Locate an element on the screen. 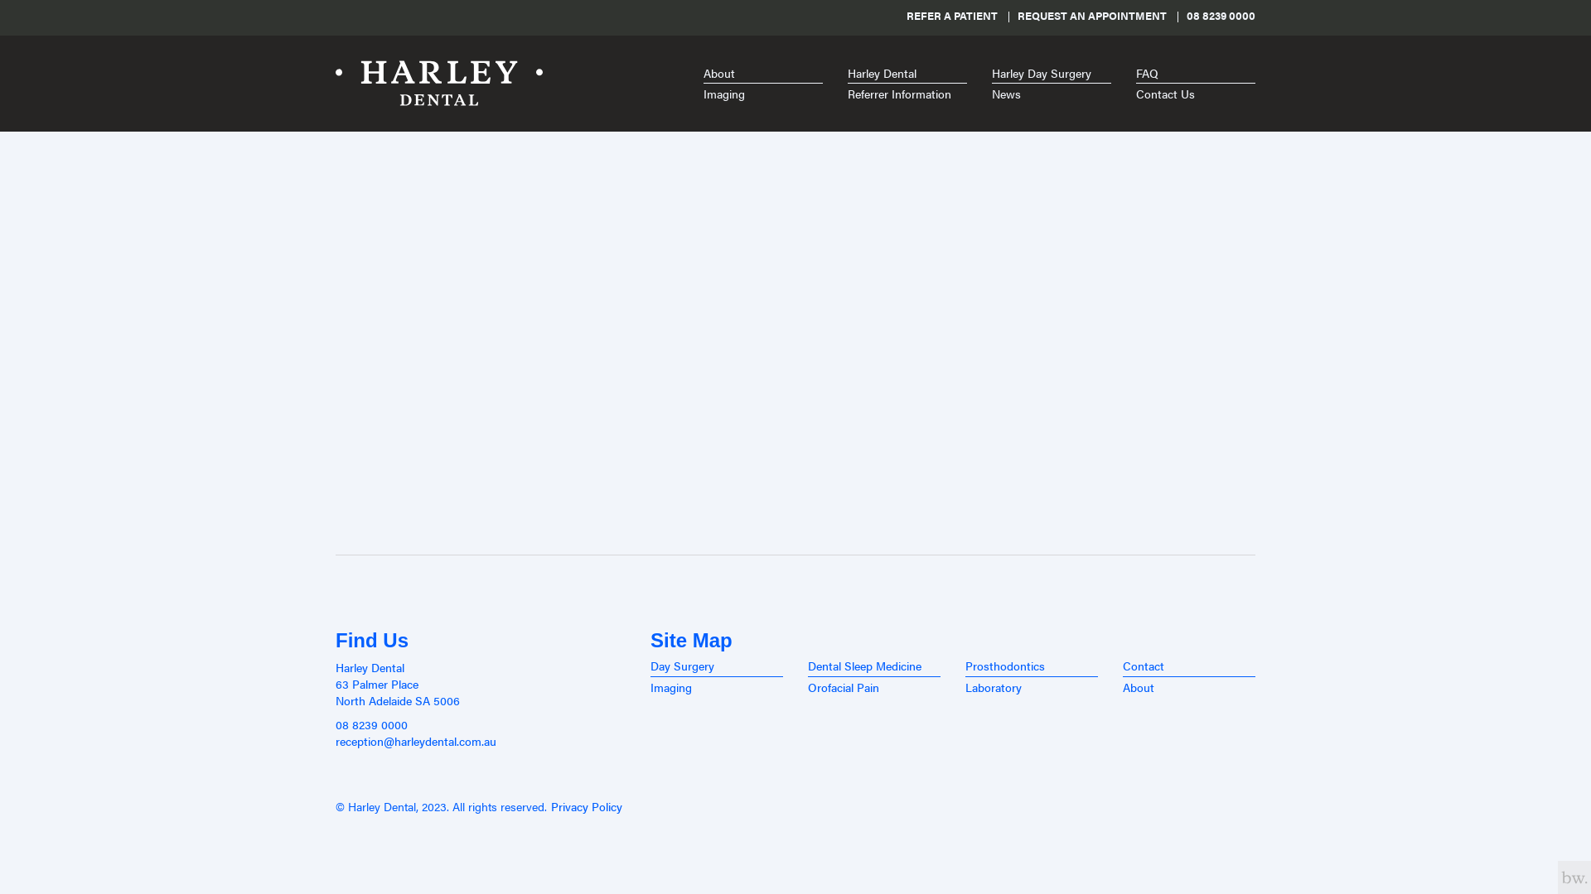 This screenshot has width=1591, height=894. 08 8239 0000 is located at coordinates (1221, 16).